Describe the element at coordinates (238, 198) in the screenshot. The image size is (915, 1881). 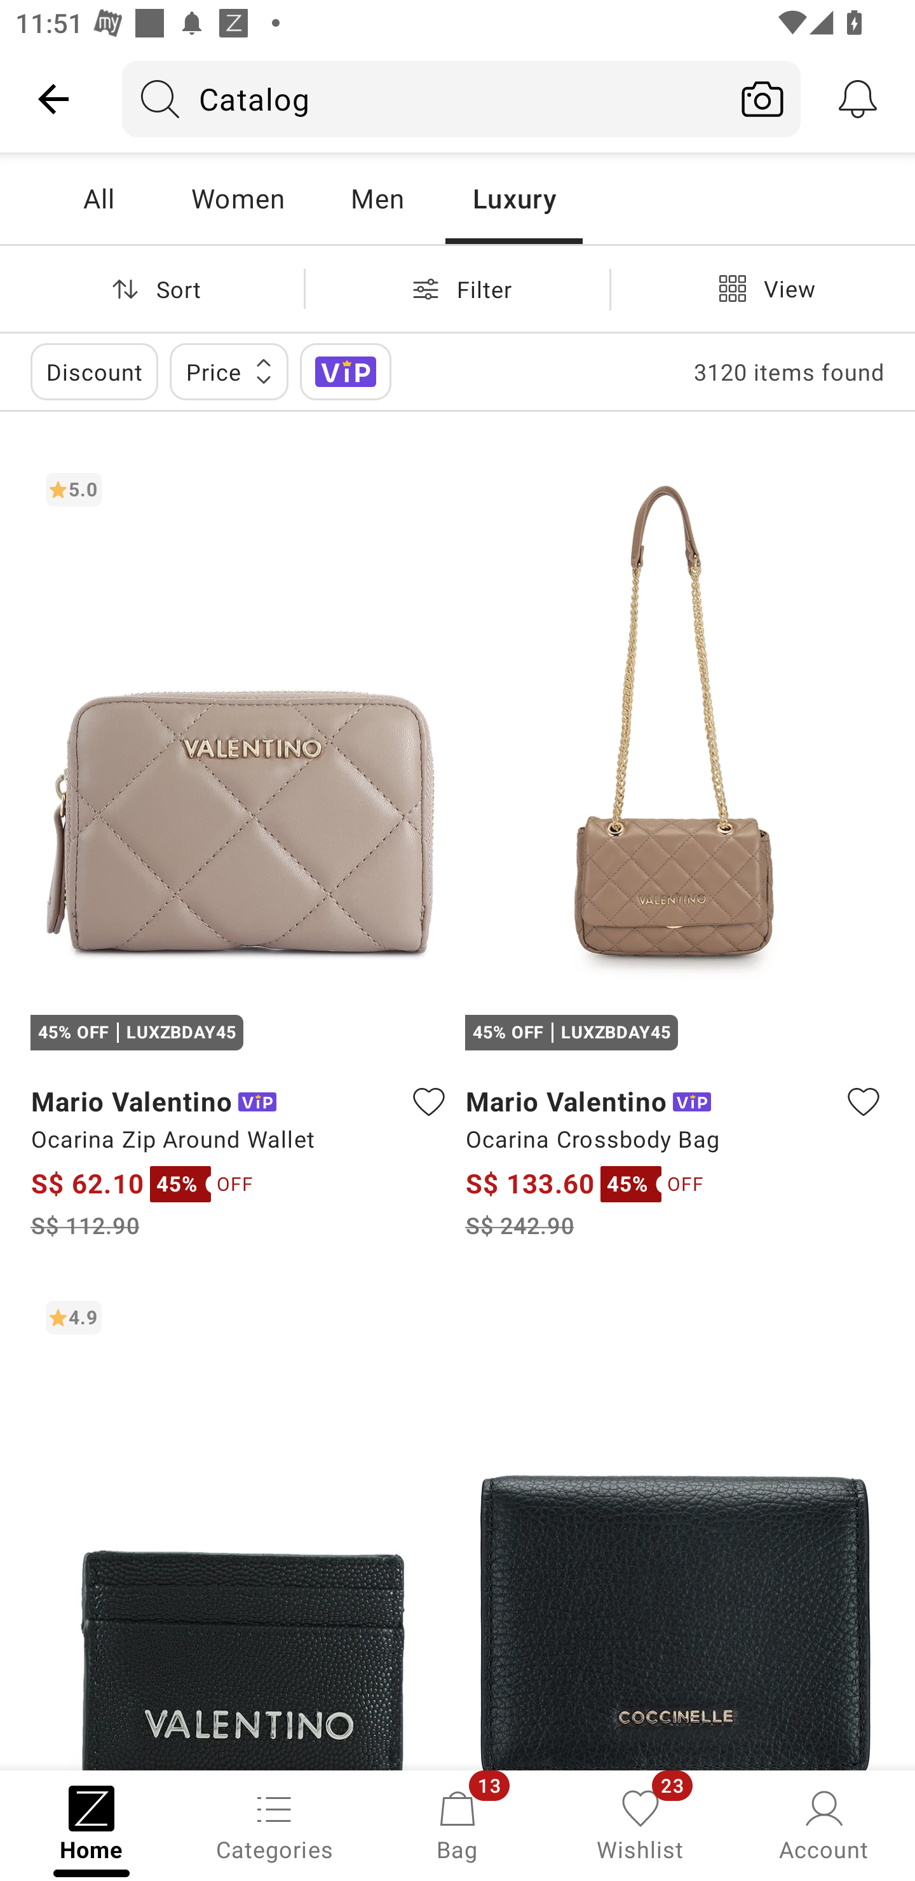
I see `Women` at that location.